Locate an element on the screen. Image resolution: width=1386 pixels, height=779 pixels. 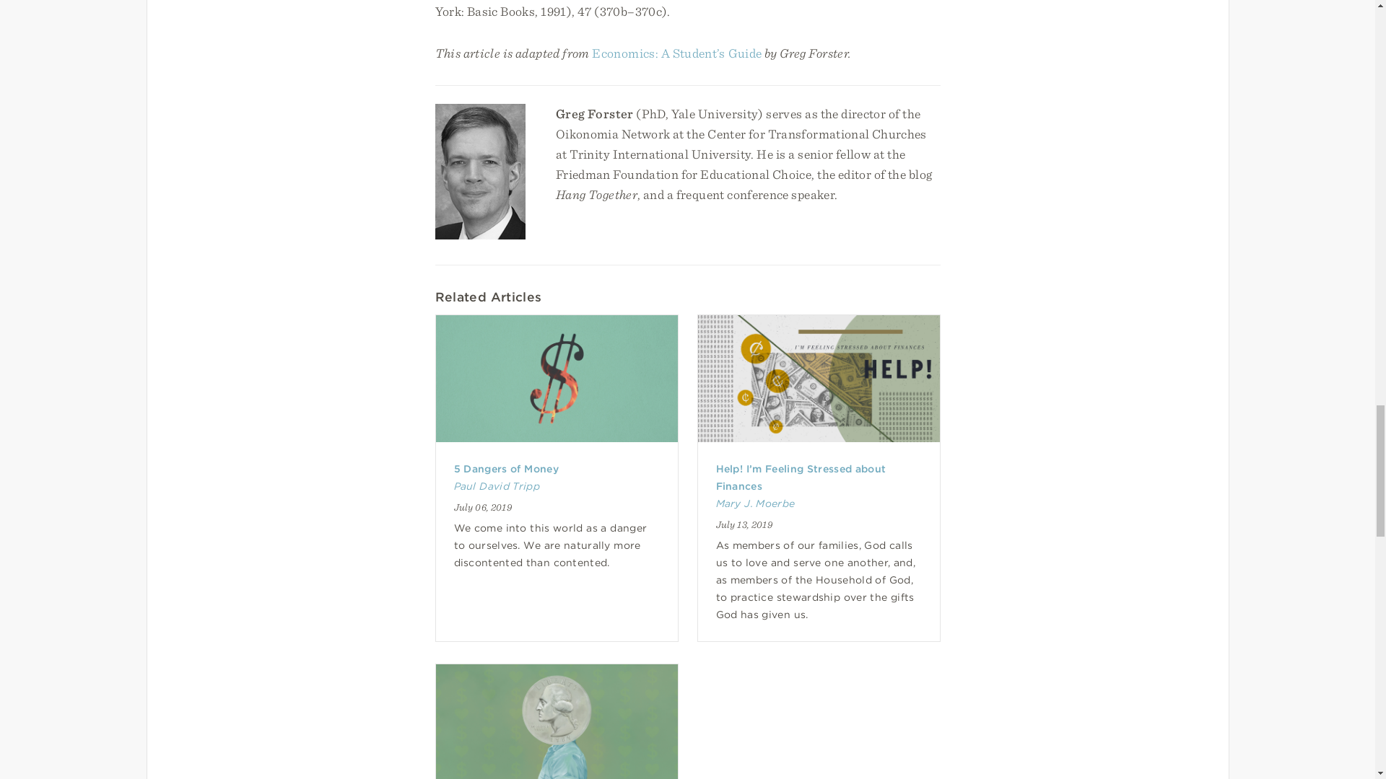
Mary J. Moerbe is located at coordinates (756, 503).